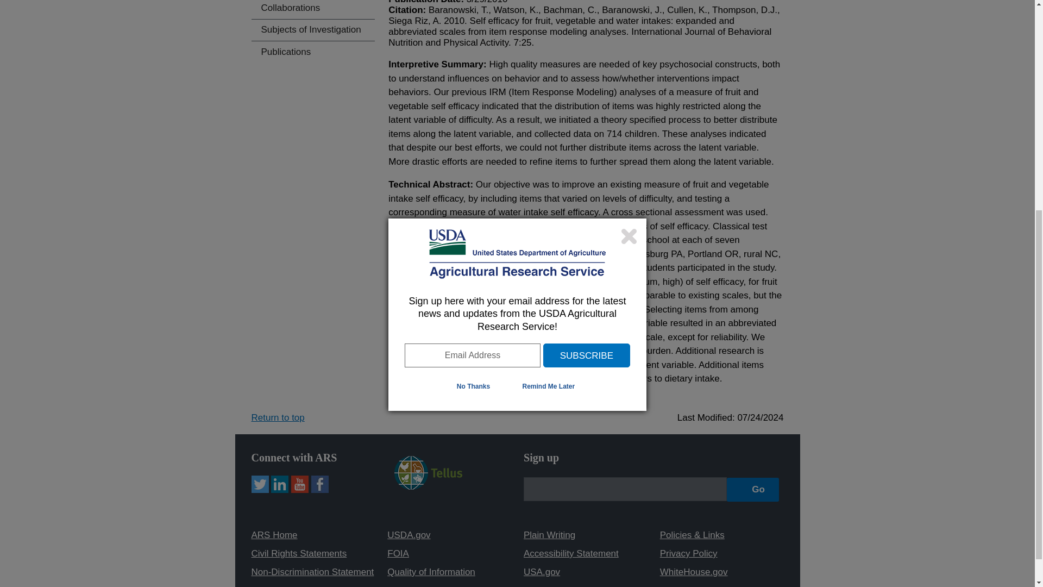 The image size is (1043, 587). What do you see at coordinates (409, 535) in the screenshot?
I see `USDA.gov` at bounding box center [409, 535].